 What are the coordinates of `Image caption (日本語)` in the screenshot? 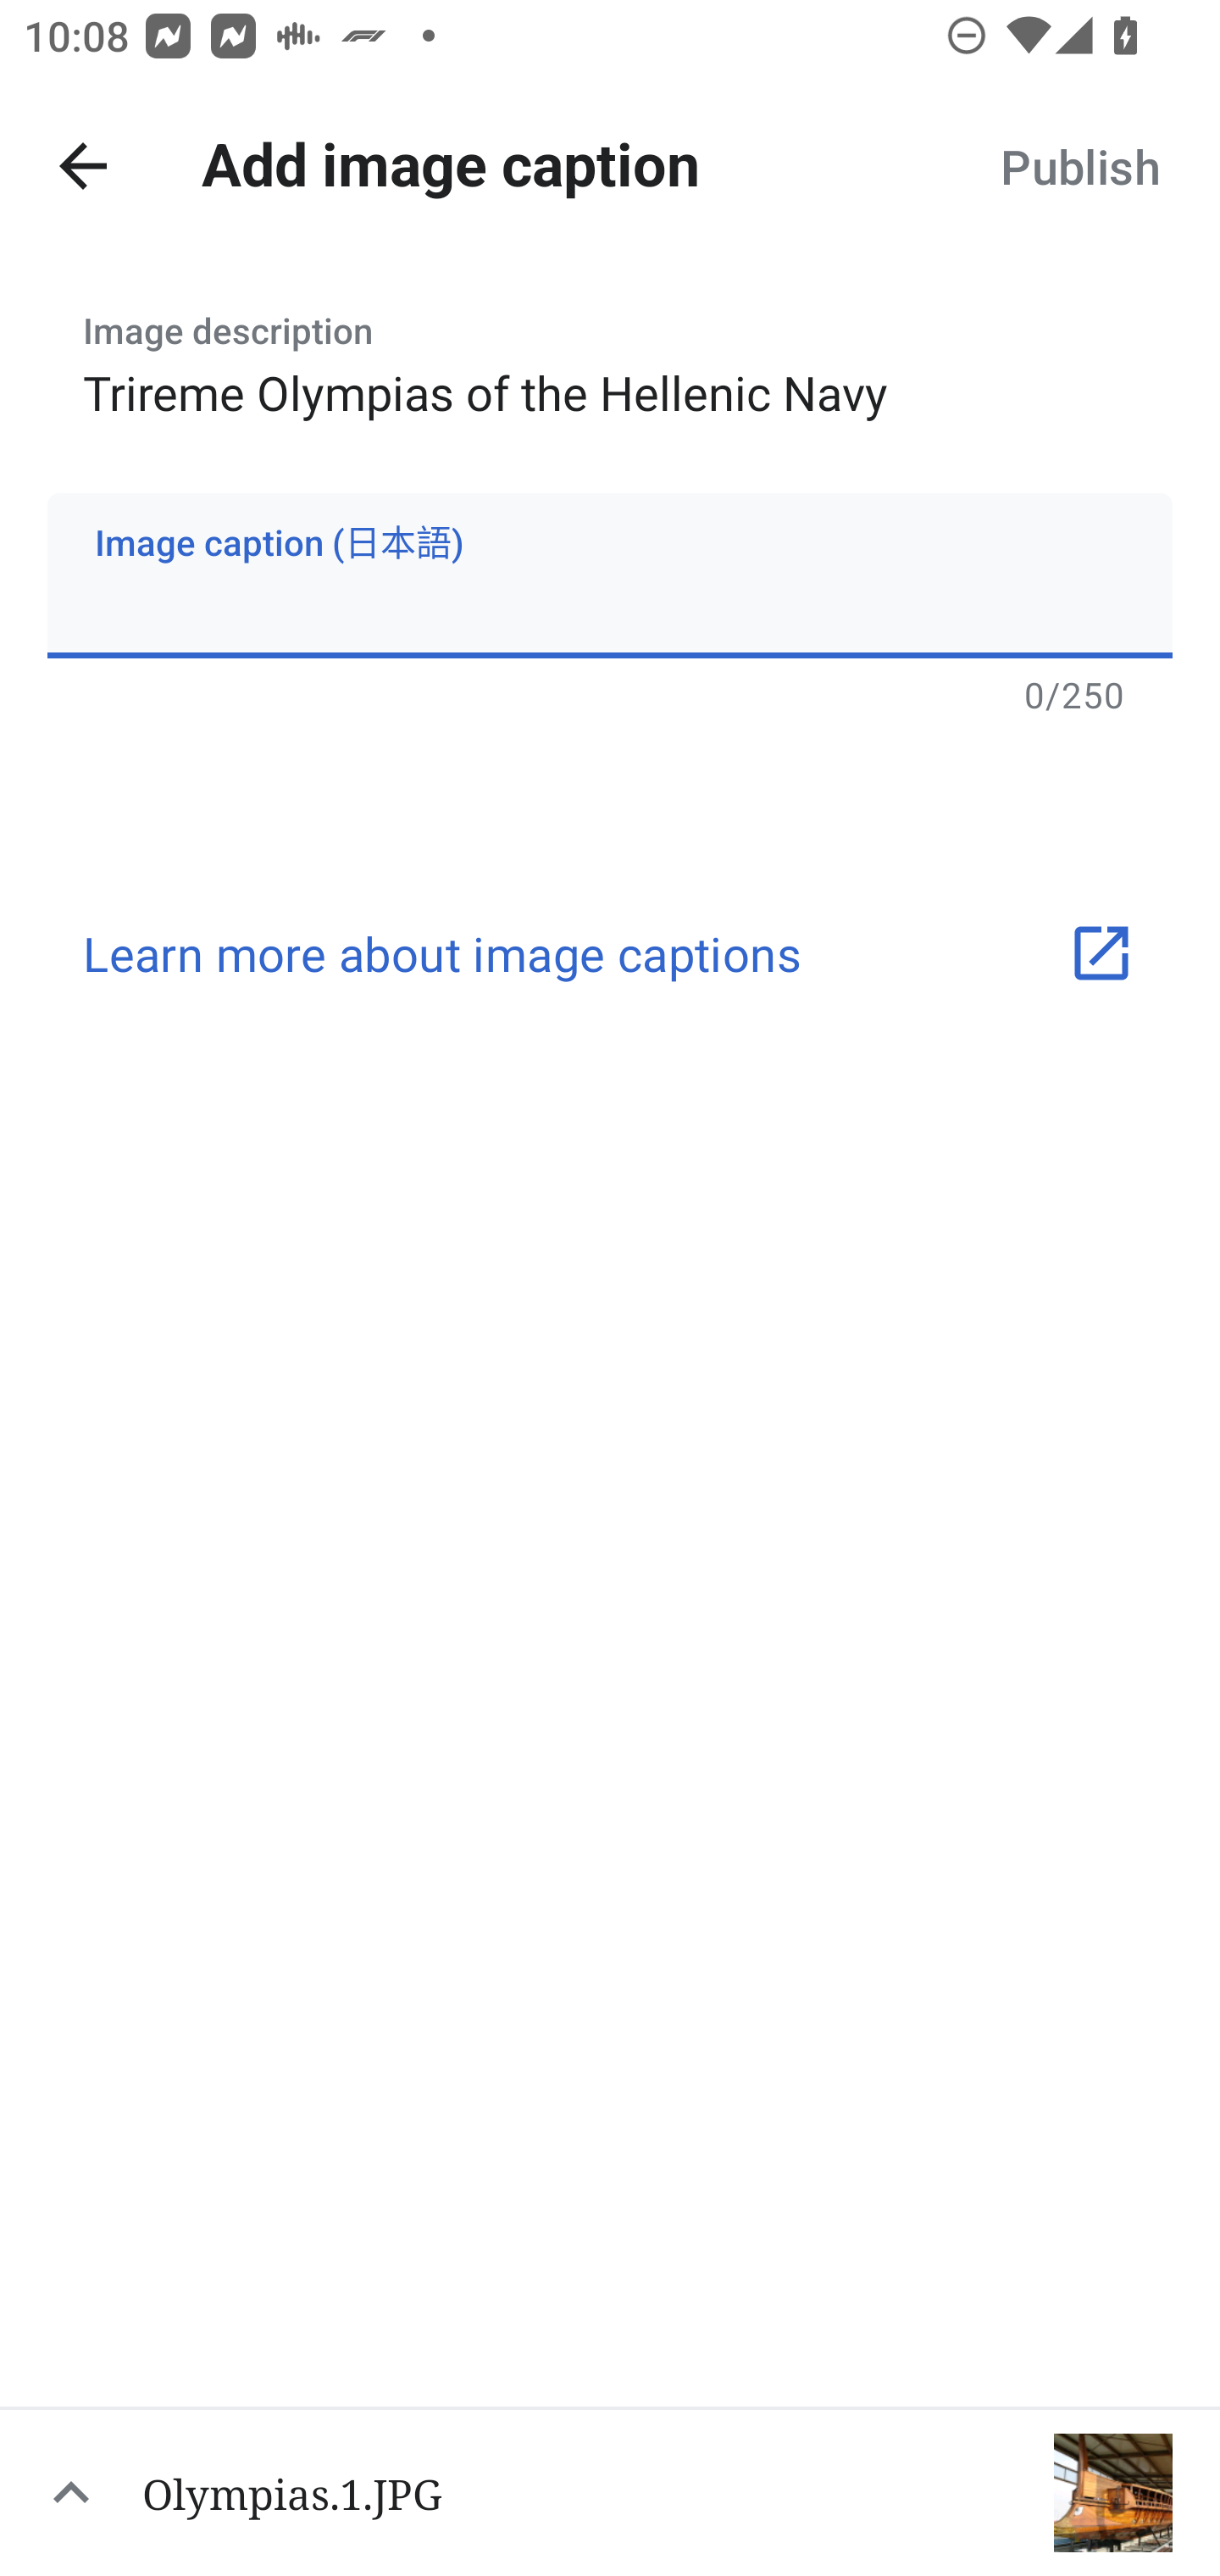 It's located at (610, 575).